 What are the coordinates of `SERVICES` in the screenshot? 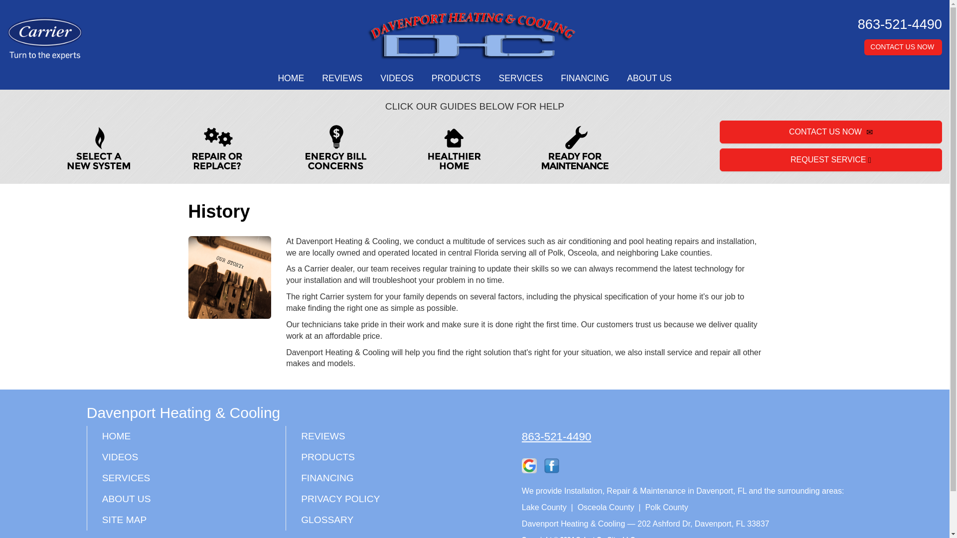 It's located at (521, 79).